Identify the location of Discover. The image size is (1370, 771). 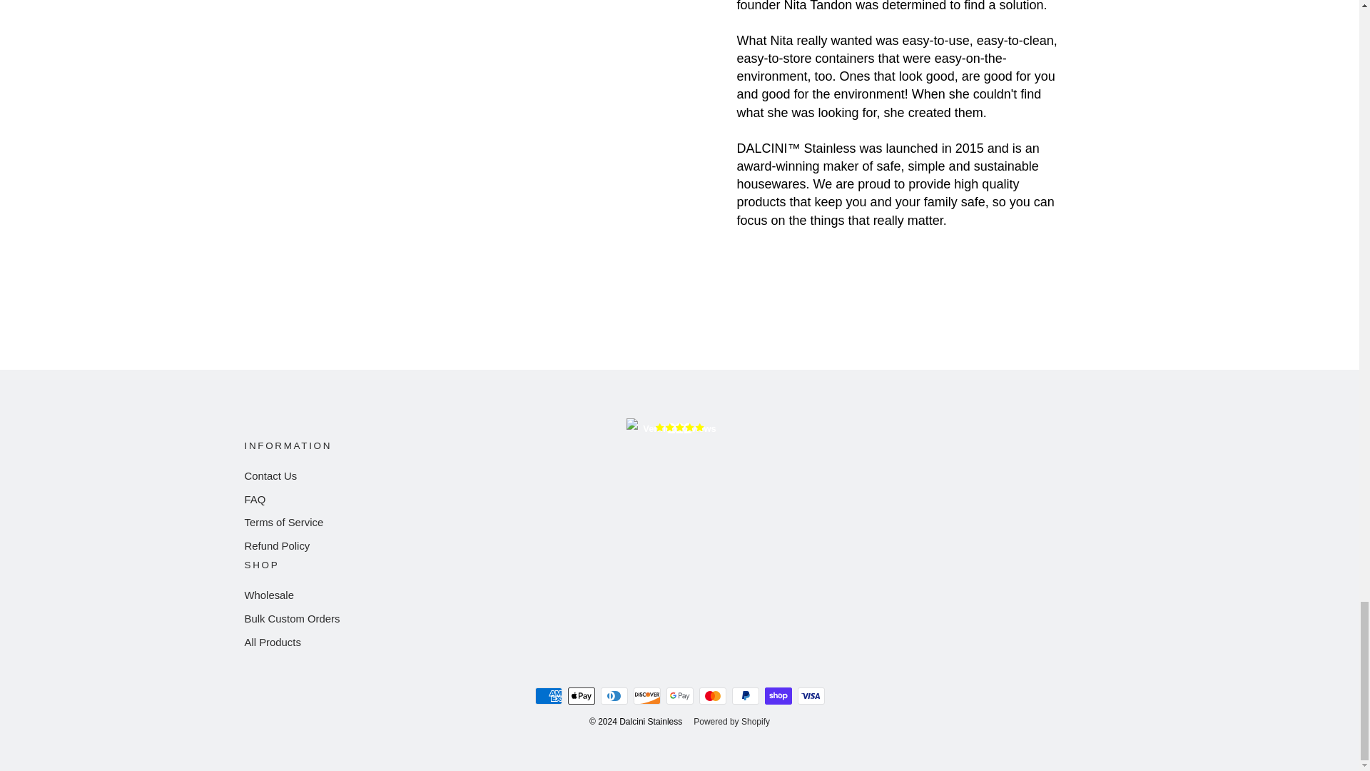
(646, 696).